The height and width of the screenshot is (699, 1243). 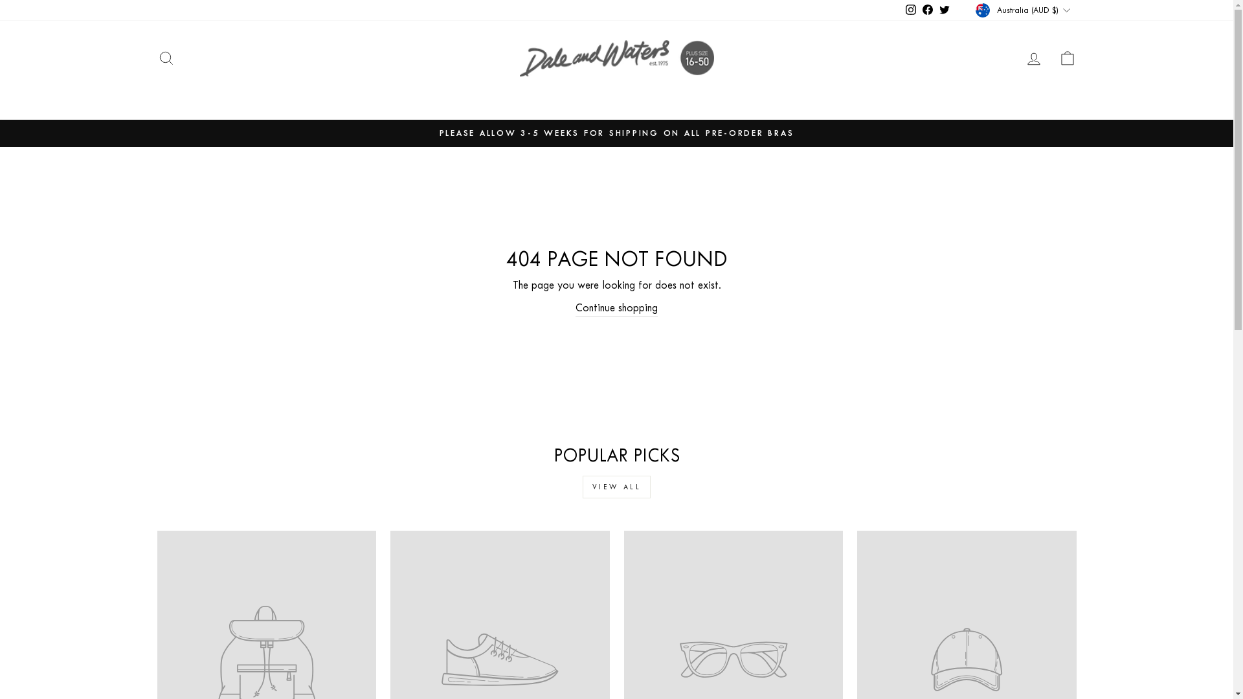 What do you see at coordinates (1033, 58) in the screenshot?
I see `ACCOUNT
LOG IN` at bounding box center [1033, 58].